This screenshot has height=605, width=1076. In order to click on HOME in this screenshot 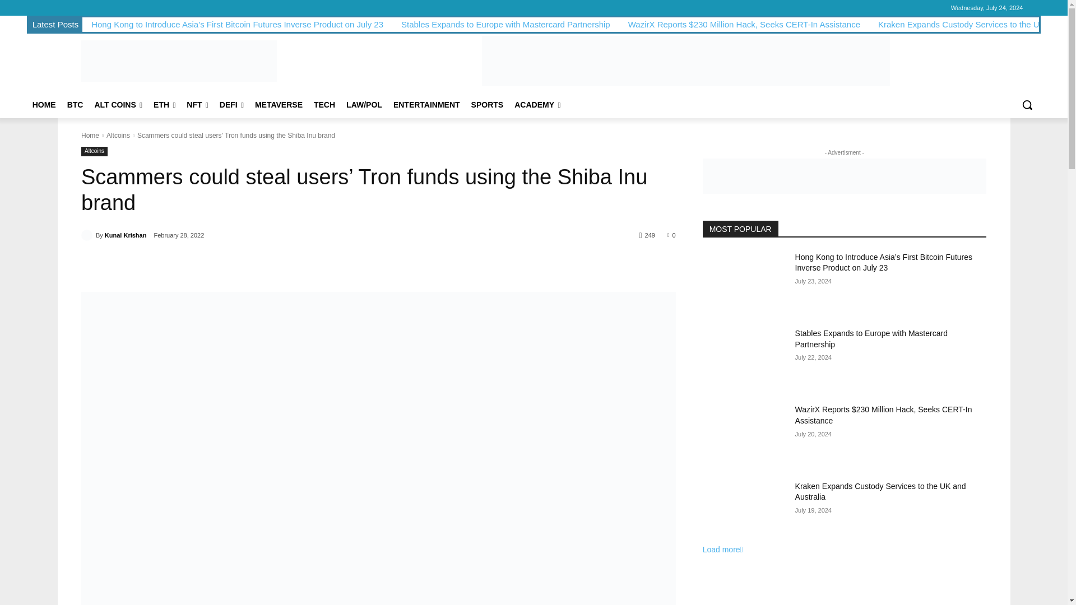, I will do `click(44, 104)`.